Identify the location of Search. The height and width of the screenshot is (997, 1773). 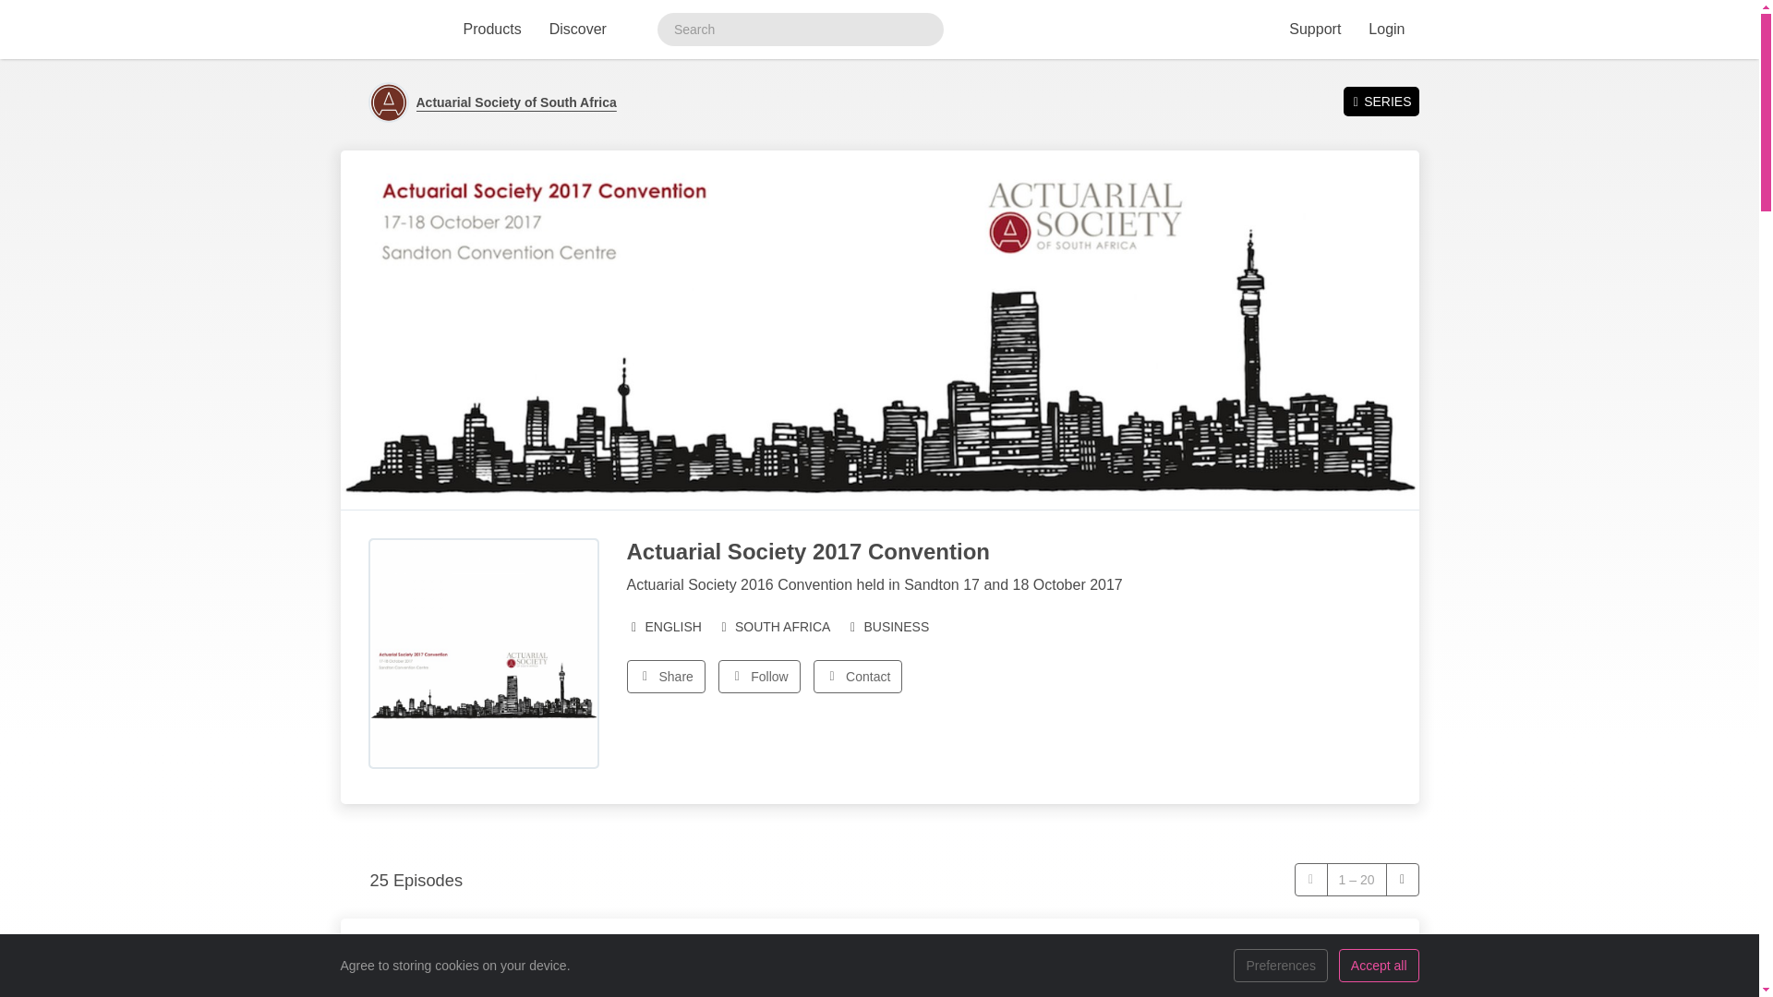
(923, 30).